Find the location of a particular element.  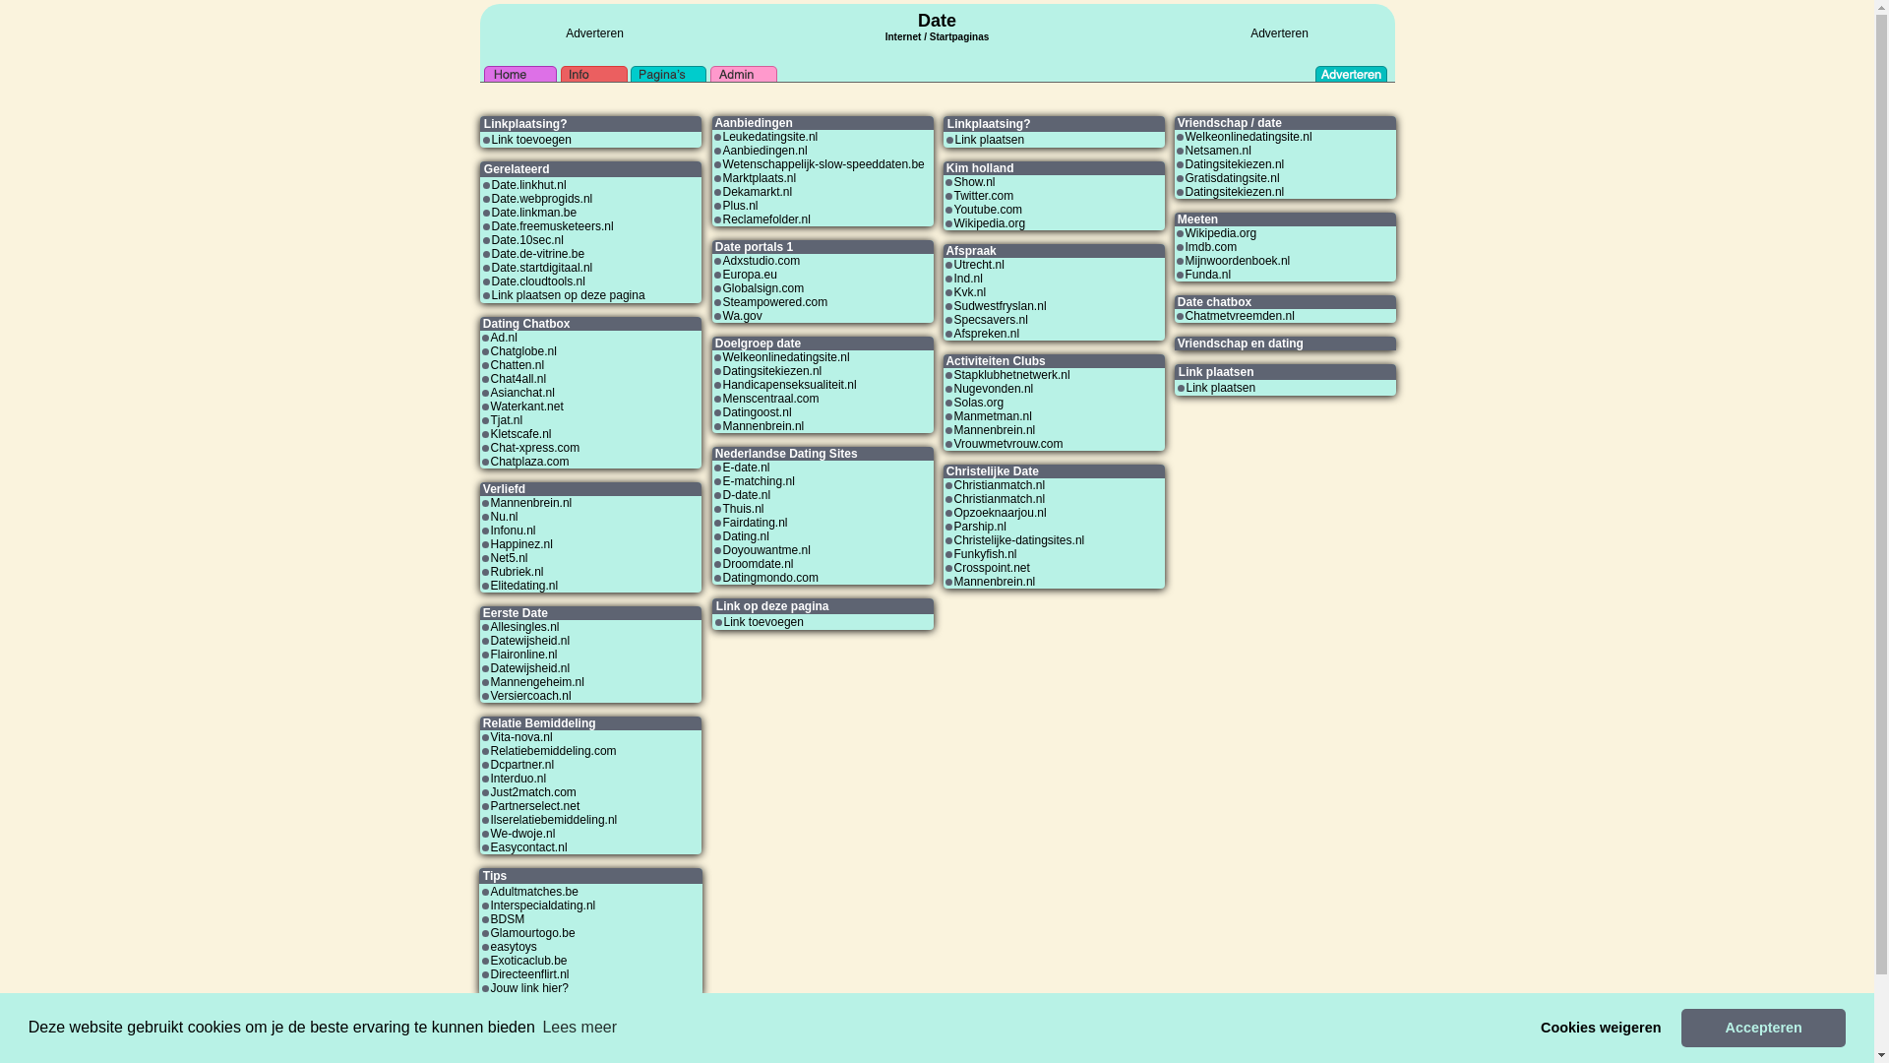

Welkeonlinedatingsite.nl is located at coordinates (1248, 137).